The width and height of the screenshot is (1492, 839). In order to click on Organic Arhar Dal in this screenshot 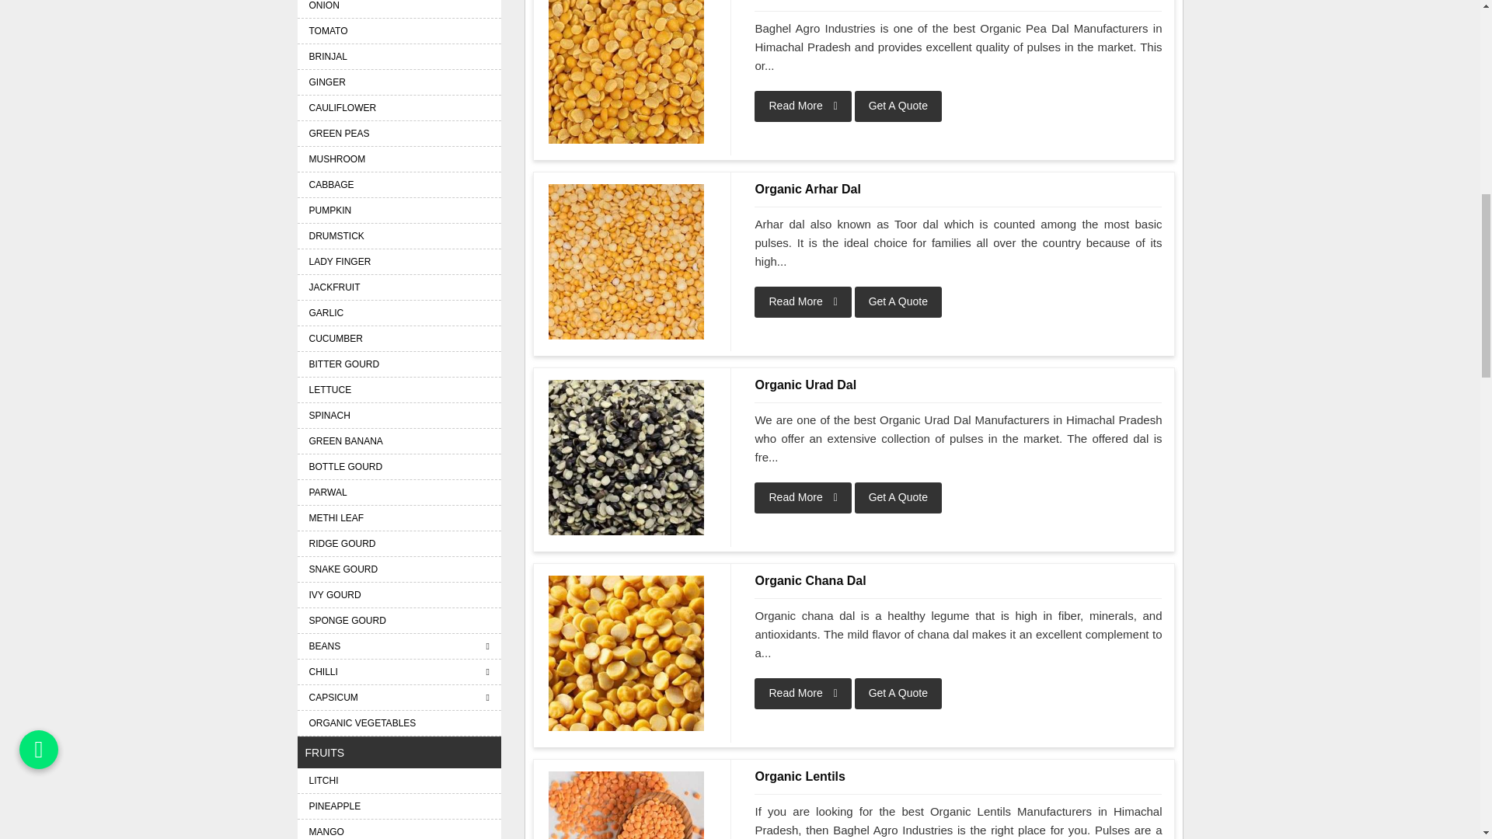, I will do `click(958, 190)`.